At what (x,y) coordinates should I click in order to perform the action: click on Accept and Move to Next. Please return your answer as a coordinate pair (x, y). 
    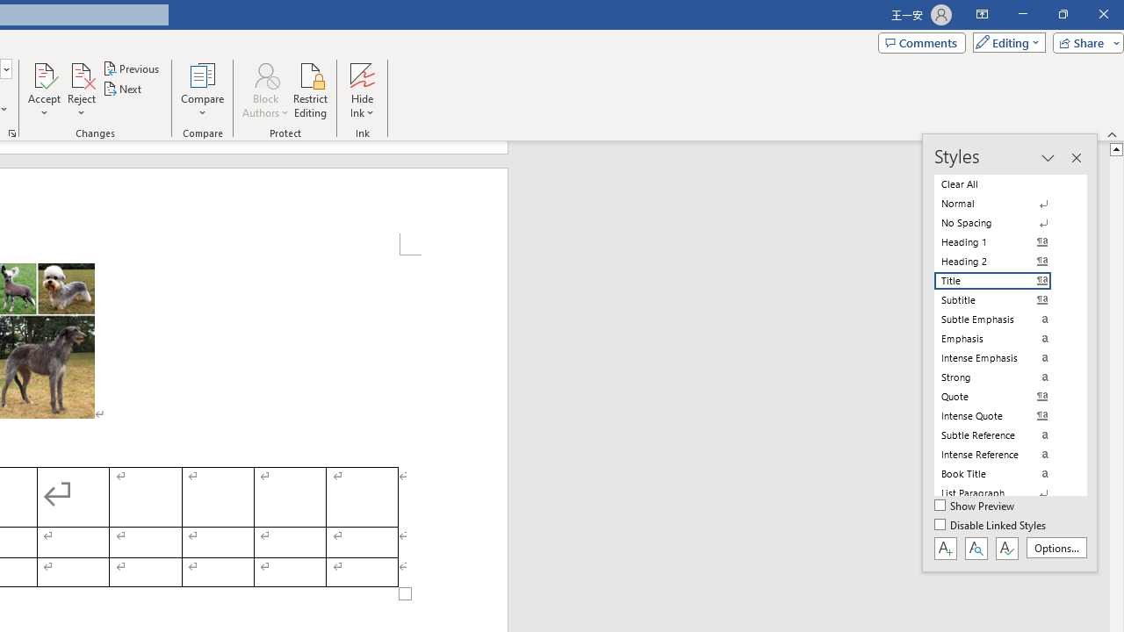
    Looking at the image, I should click on (44, 74).